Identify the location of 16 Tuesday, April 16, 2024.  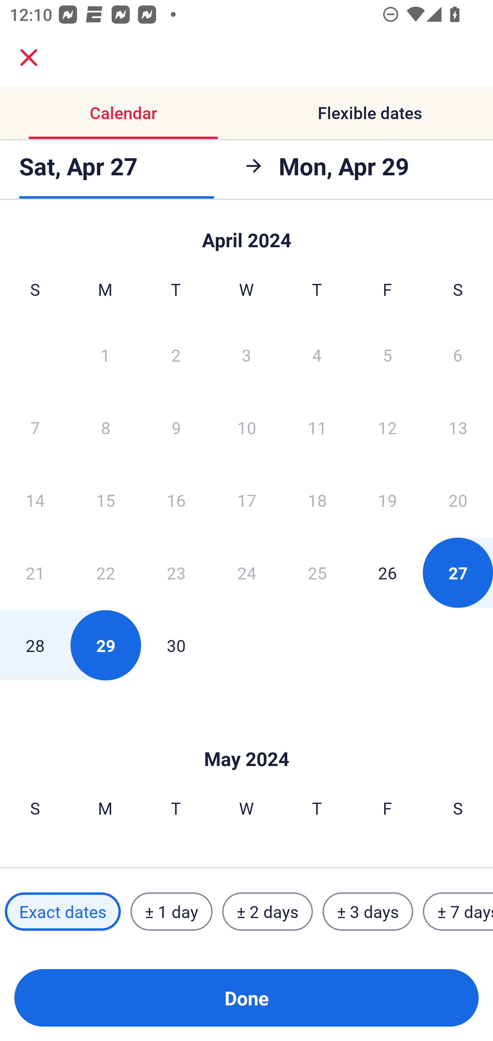
(176, 500).